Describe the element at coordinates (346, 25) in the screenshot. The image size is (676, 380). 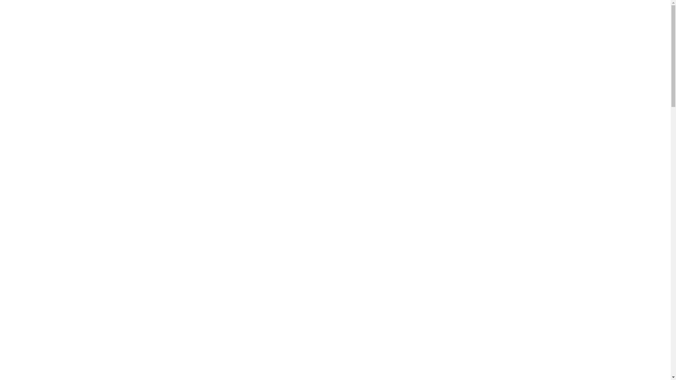
I see `Home` at that location.